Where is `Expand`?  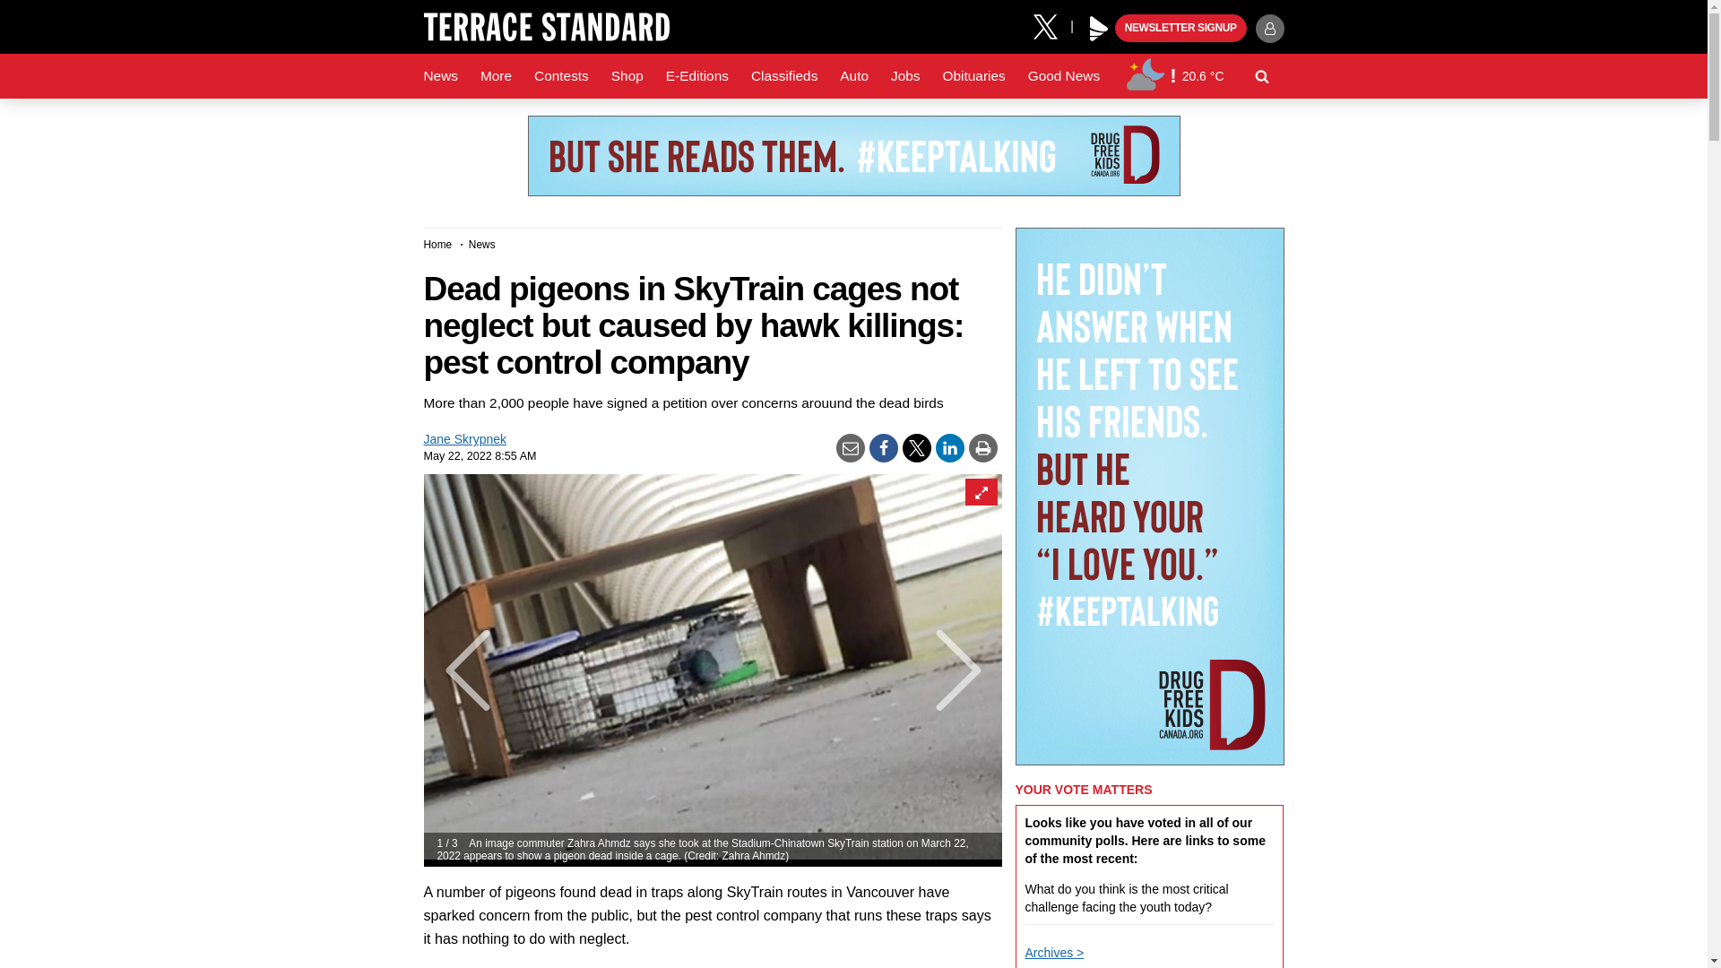
Expand is located at coordinates (980, 491).